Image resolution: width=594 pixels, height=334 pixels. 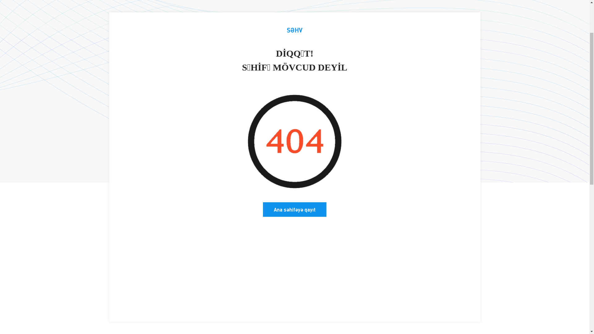 What do you see at coordinates (468, 19) in the screenshot?
I see `EN` at bounding box center [468, 19].